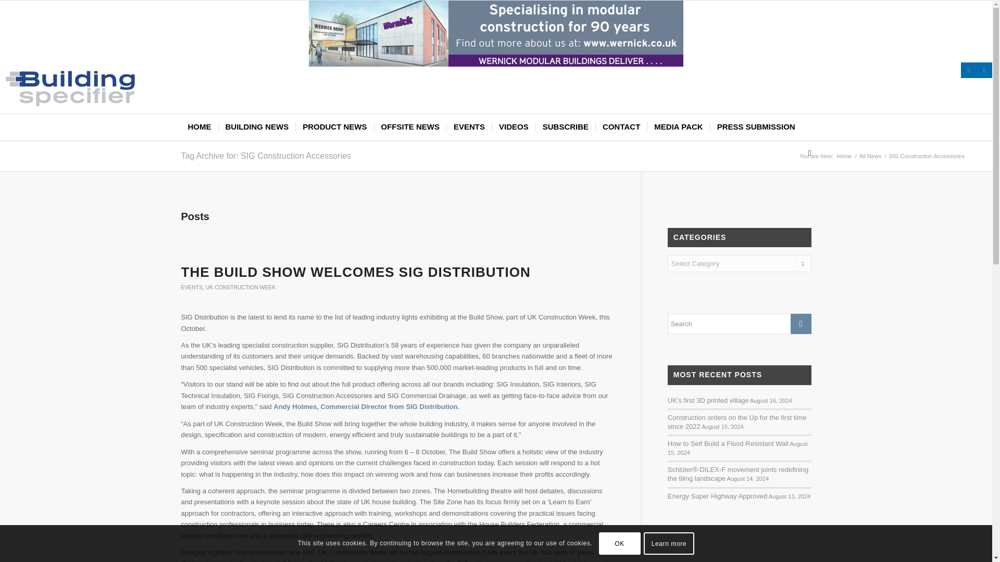 This screenshot has height=562, width=1000. What do you see at coordinates (870, 156) in the screenshot?
I see `All News` at bounding box center [870, 156].